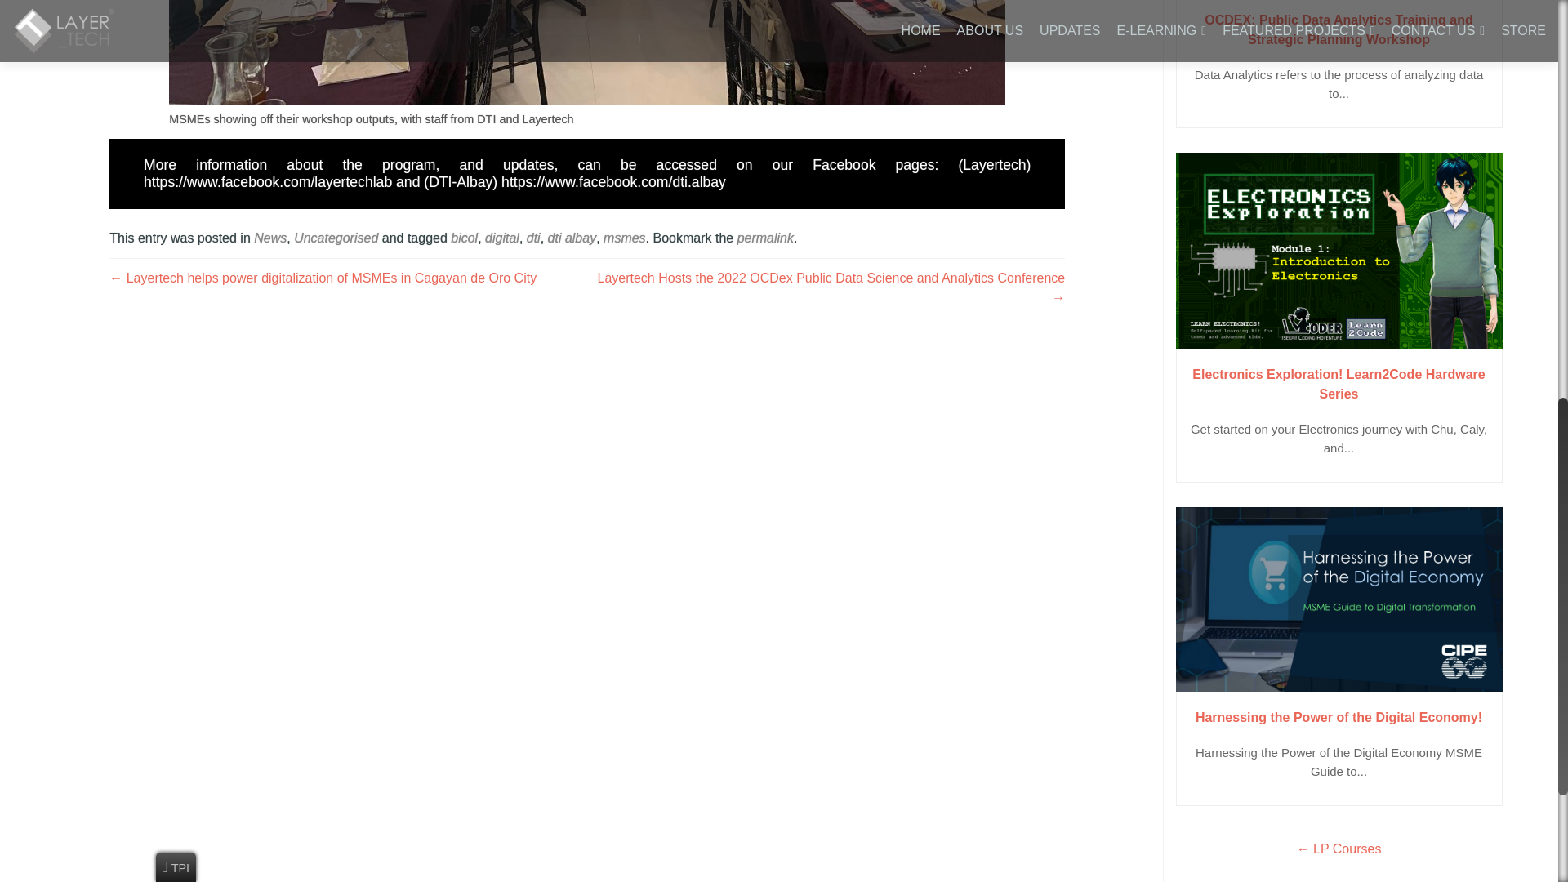 The width and height of the screenshot is (1568, 882). I want to click on msmes, so click(625, 238).